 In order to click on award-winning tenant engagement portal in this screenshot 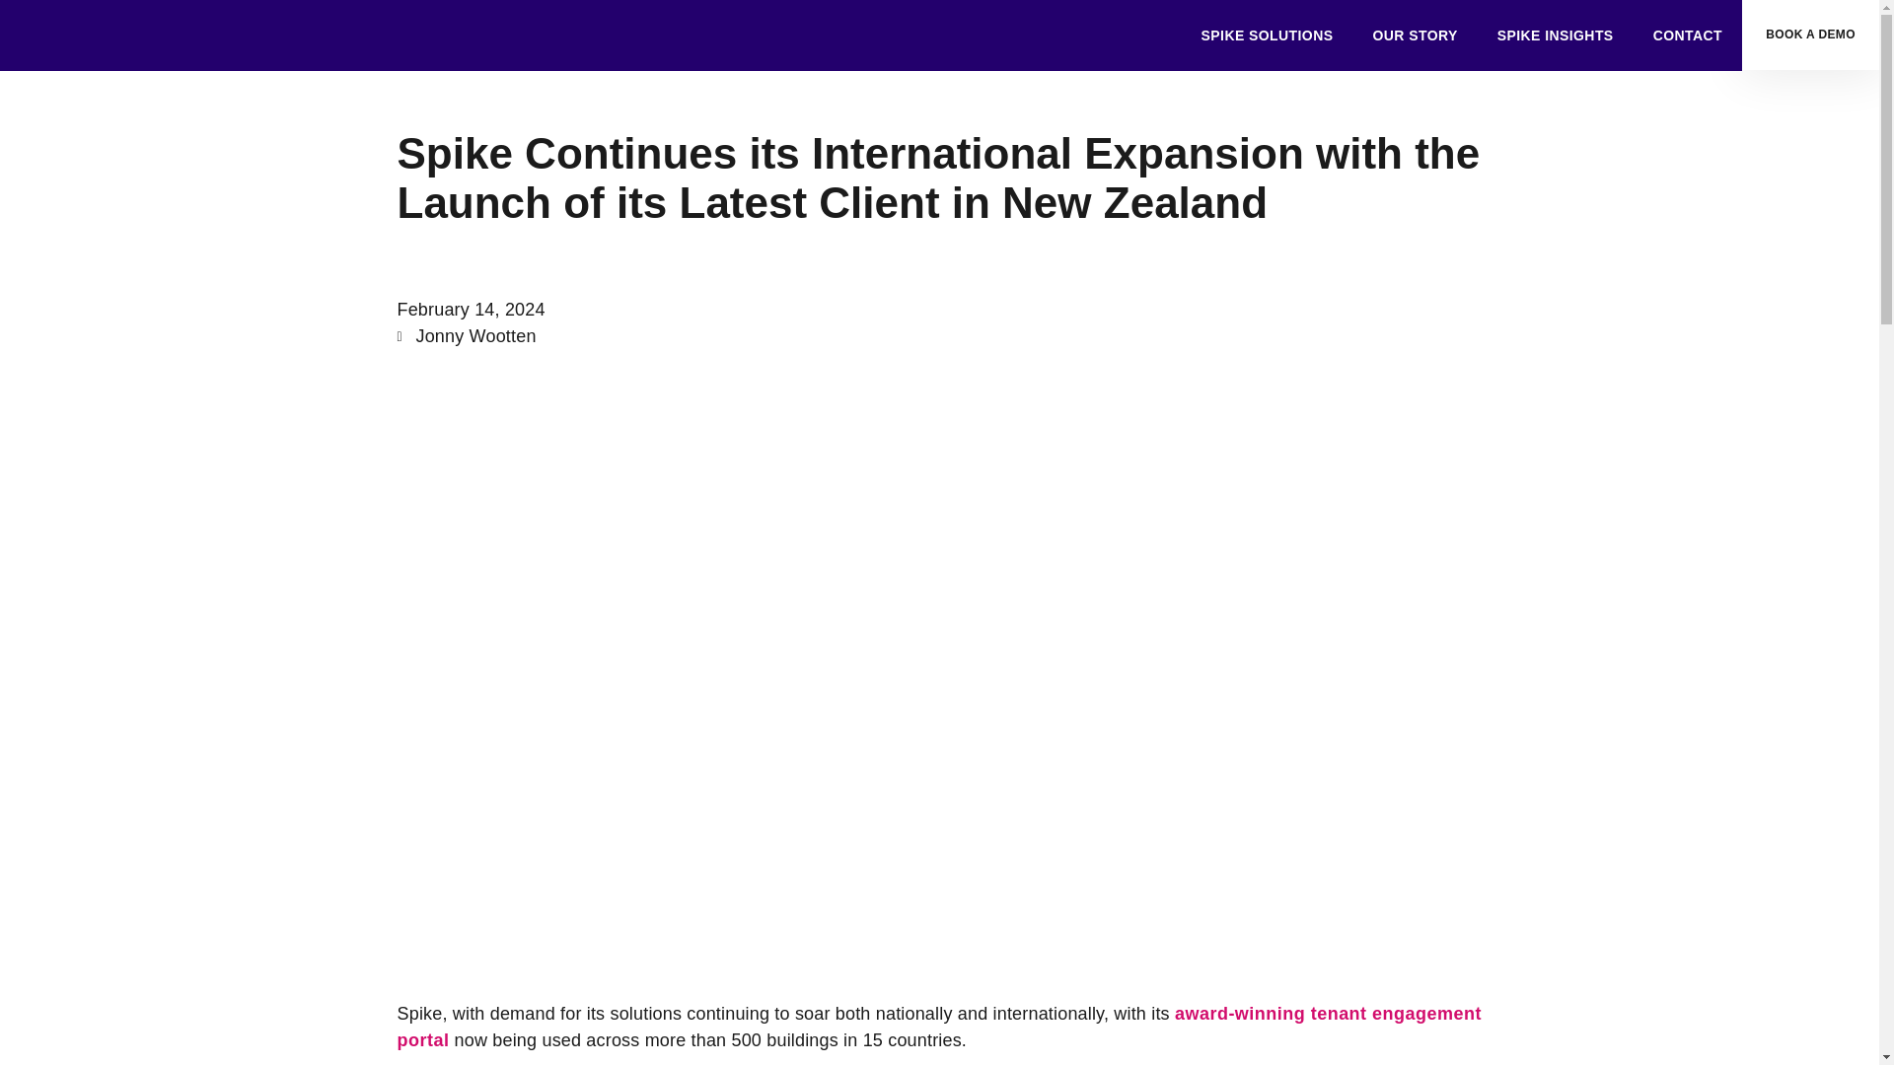, I will do `click(938, 1027)`.